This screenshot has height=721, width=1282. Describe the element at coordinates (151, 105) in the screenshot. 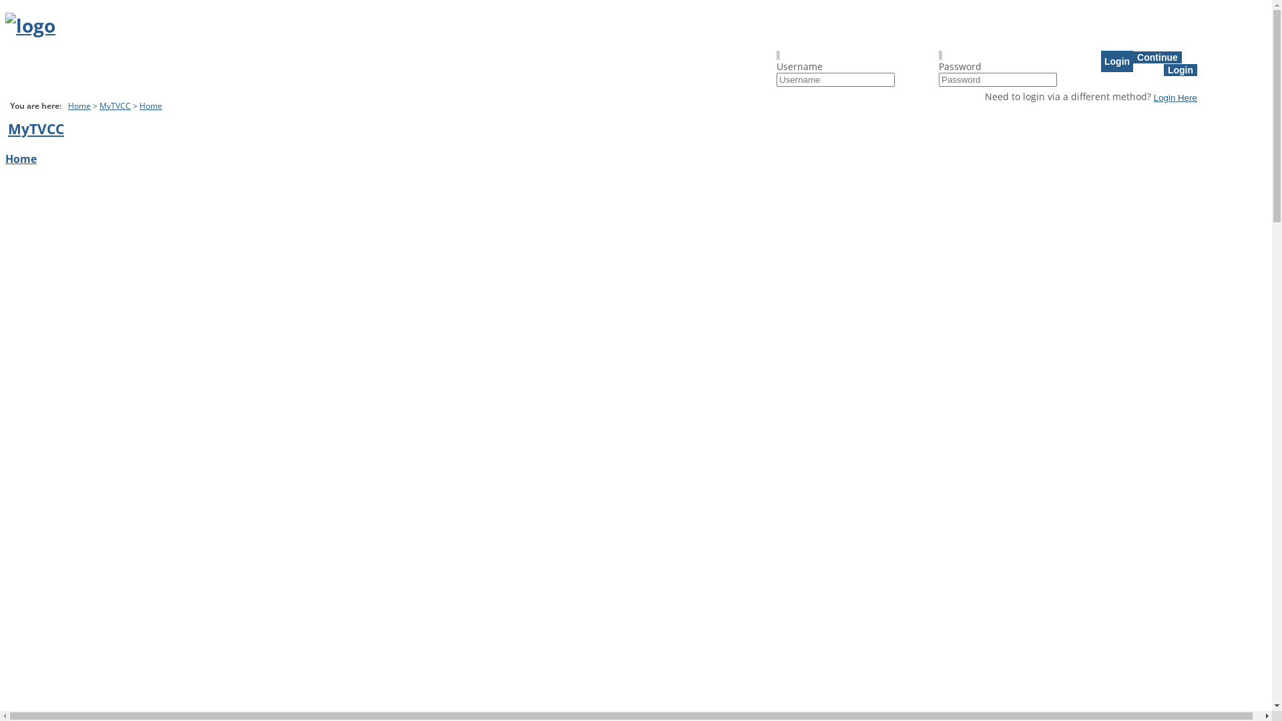

I see `Home` at that location.